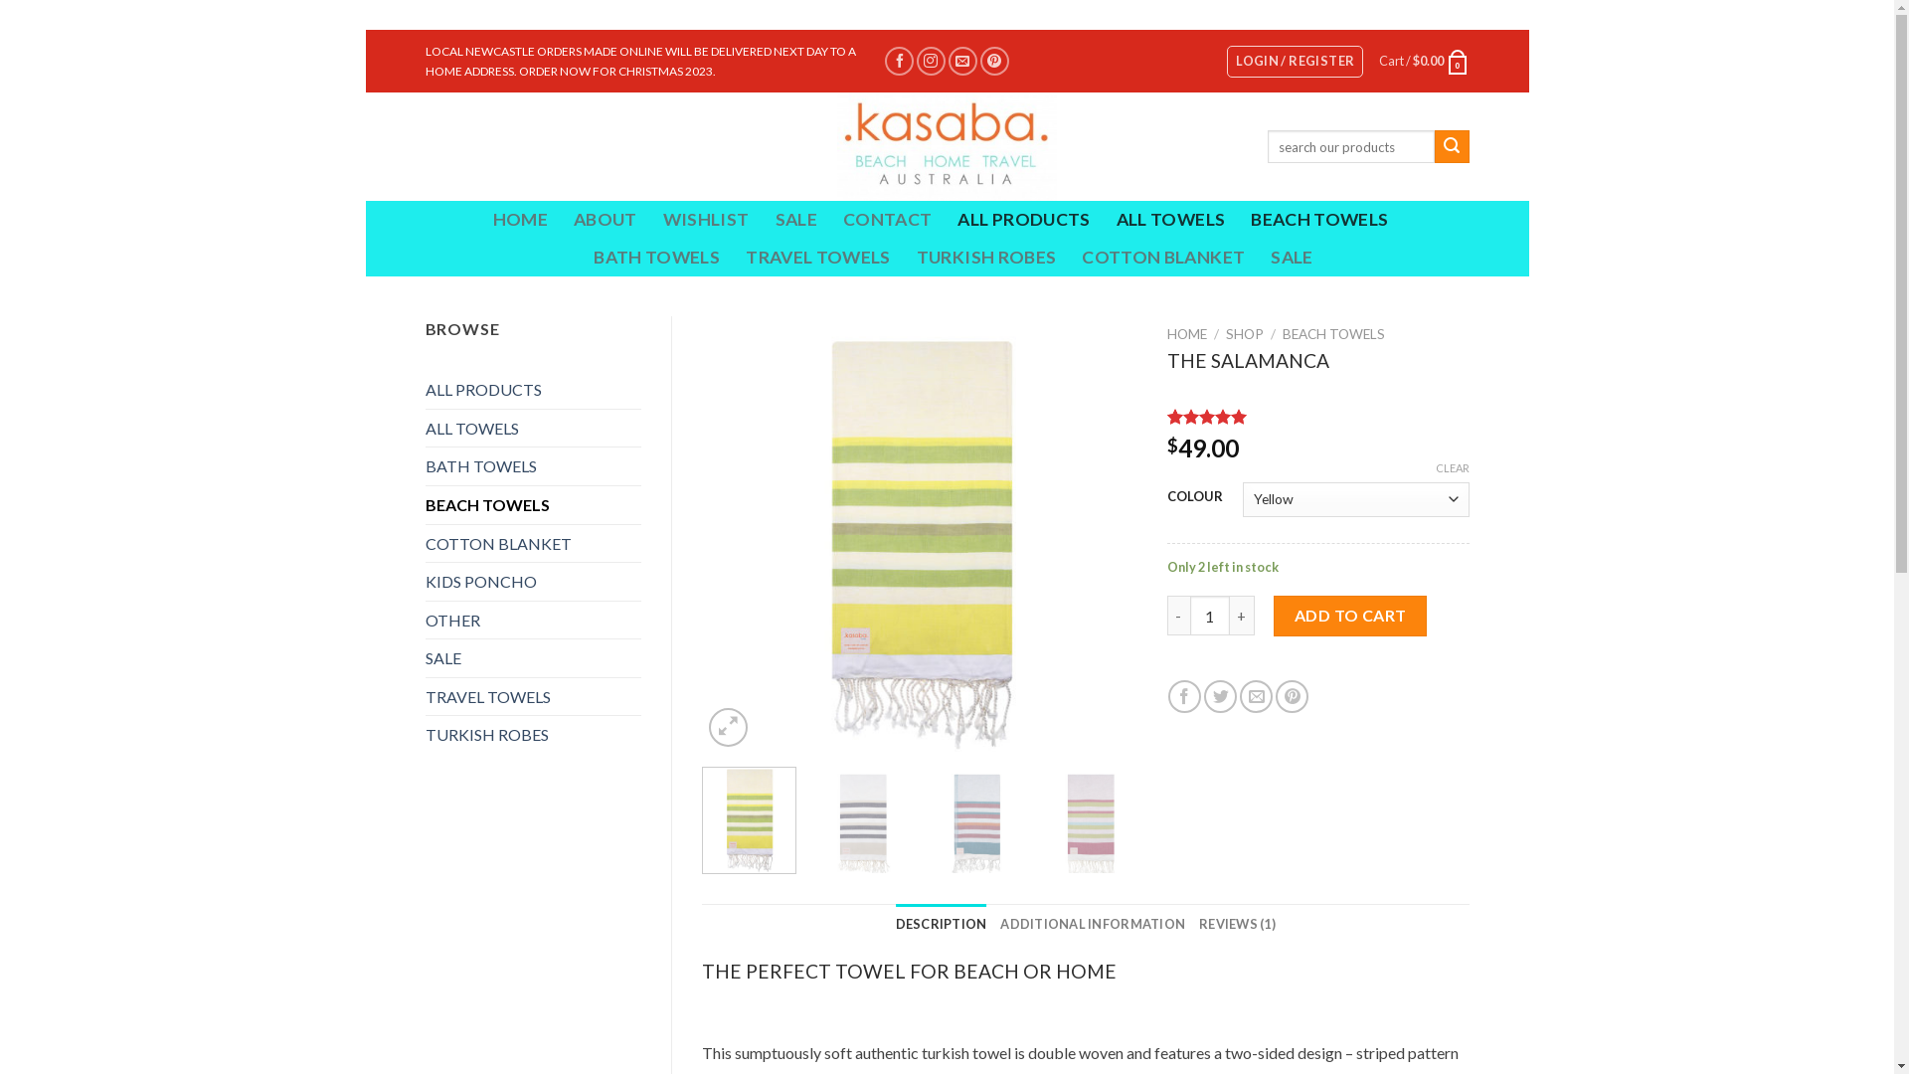  Describe the element at coordinates (1245, 334) in the screenshot. I see `SHOP` at that location.